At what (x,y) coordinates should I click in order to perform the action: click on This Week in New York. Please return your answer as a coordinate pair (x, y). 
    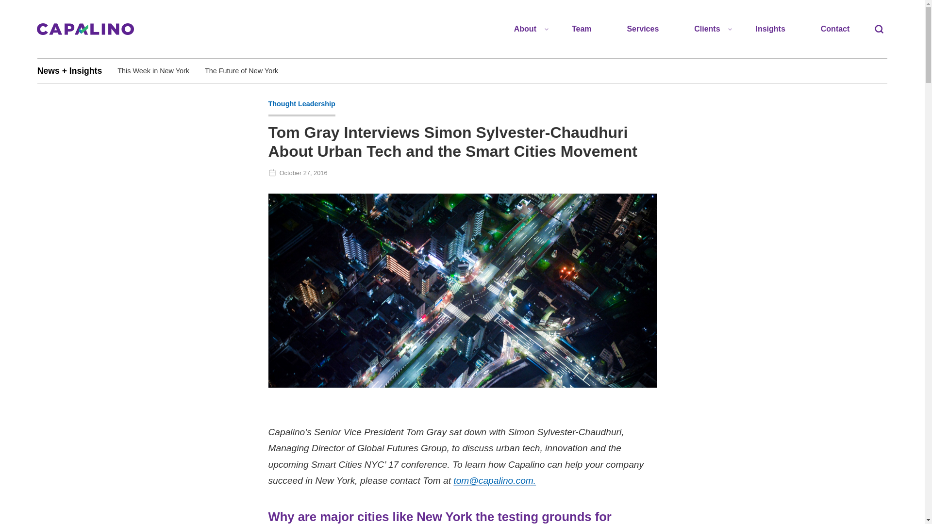
    Looking at the image, I should click on (153, 70).